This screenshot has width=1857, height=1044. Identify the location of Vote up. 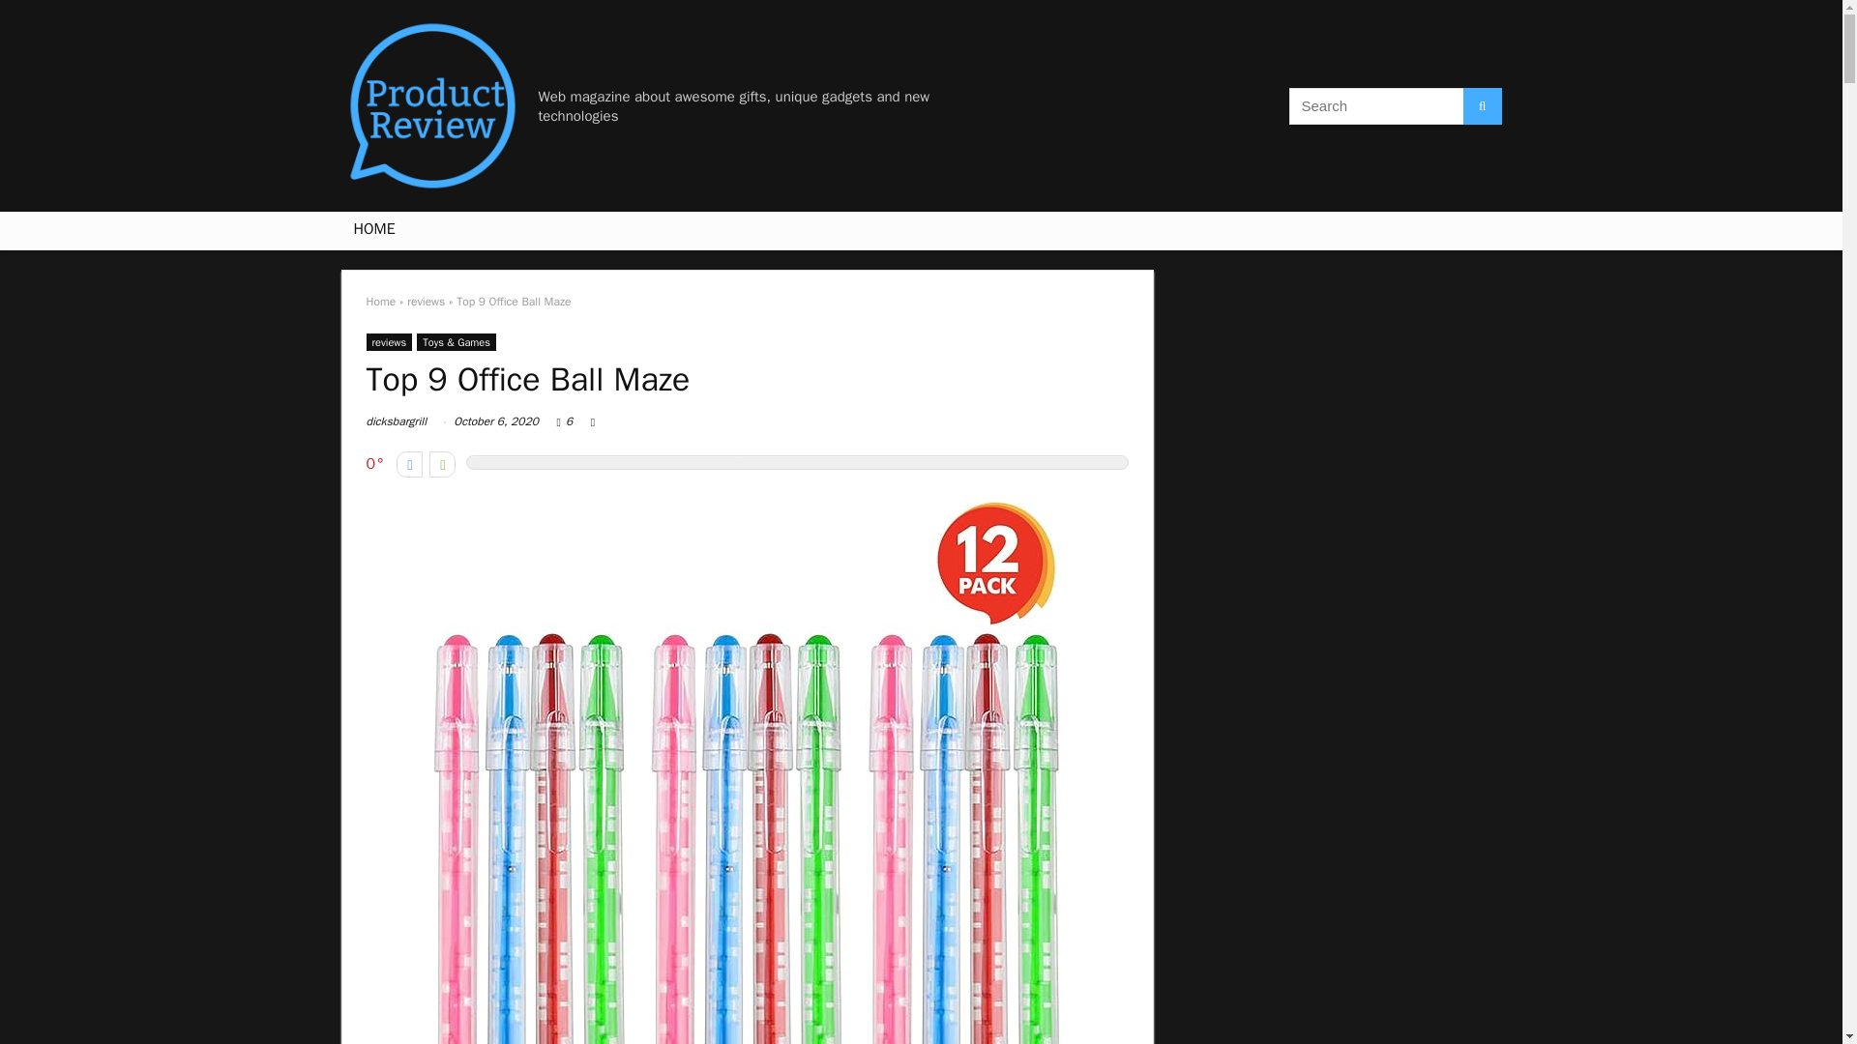
(441, 464).